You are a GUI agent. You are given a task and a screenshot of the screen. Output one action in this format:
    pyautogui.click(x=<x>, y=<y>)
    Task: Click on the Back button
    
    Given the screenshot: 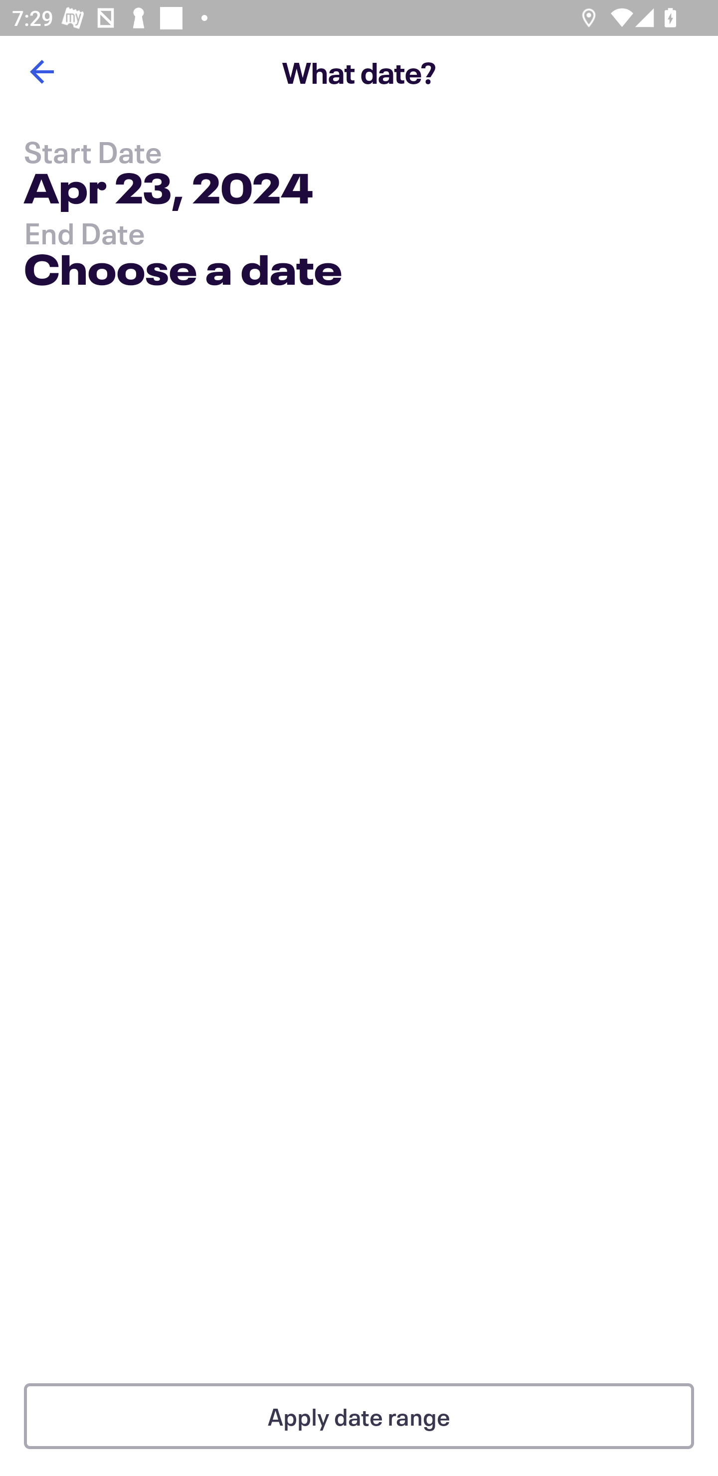 What is the action you would take?
    pyautogui.click(x=41, y=72)
    